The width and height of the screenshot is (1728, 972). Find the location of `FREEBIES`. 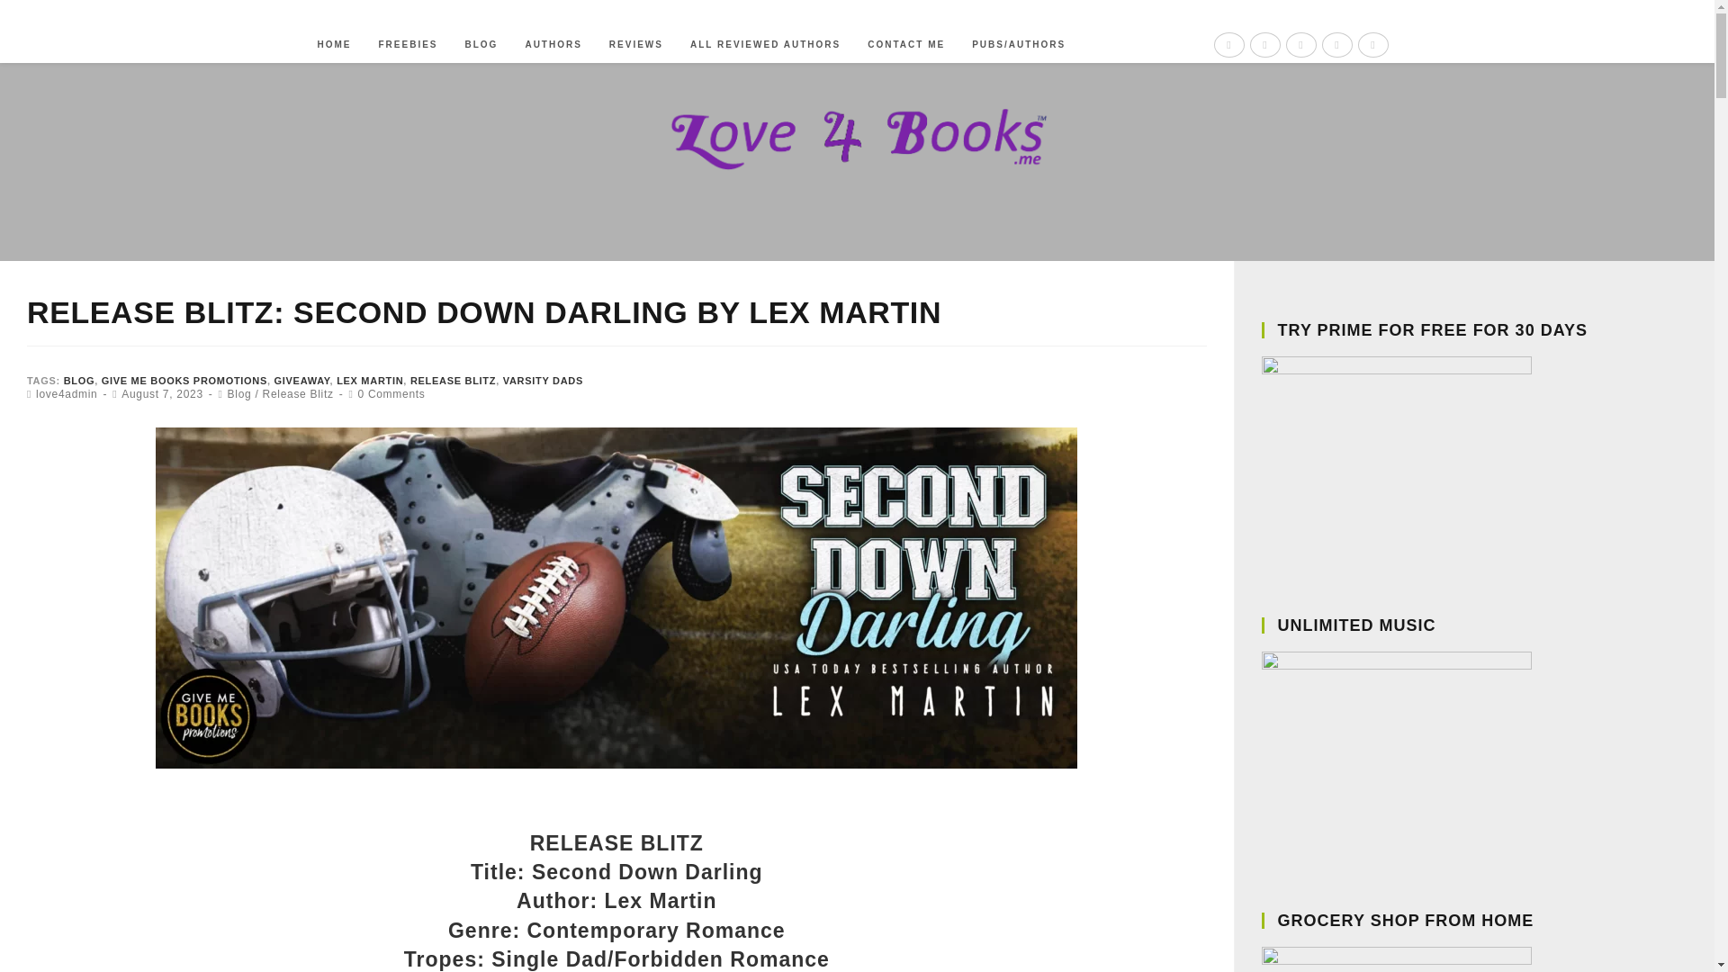

FREEBIES is located at coordinates (408, 45).